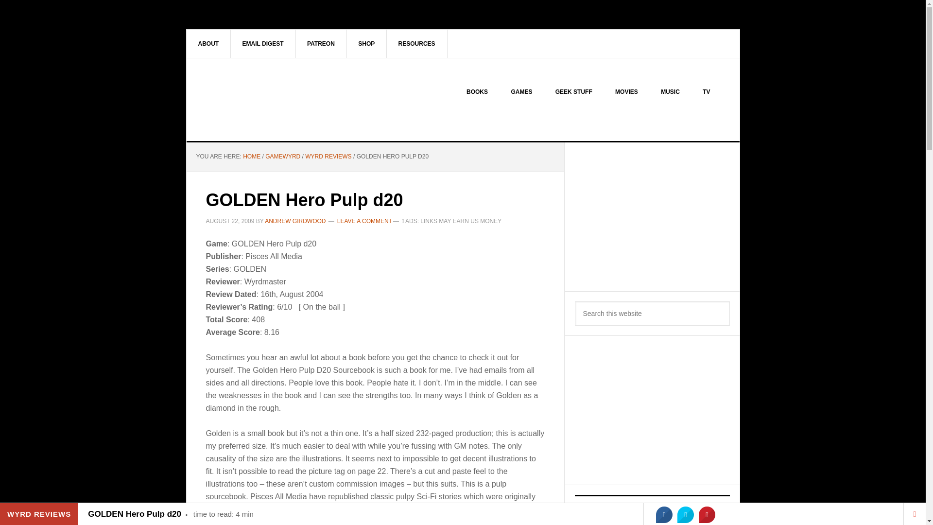  Describe the element at coordinates (366, 43) in the screenshot. I see `SHOP` at that location.